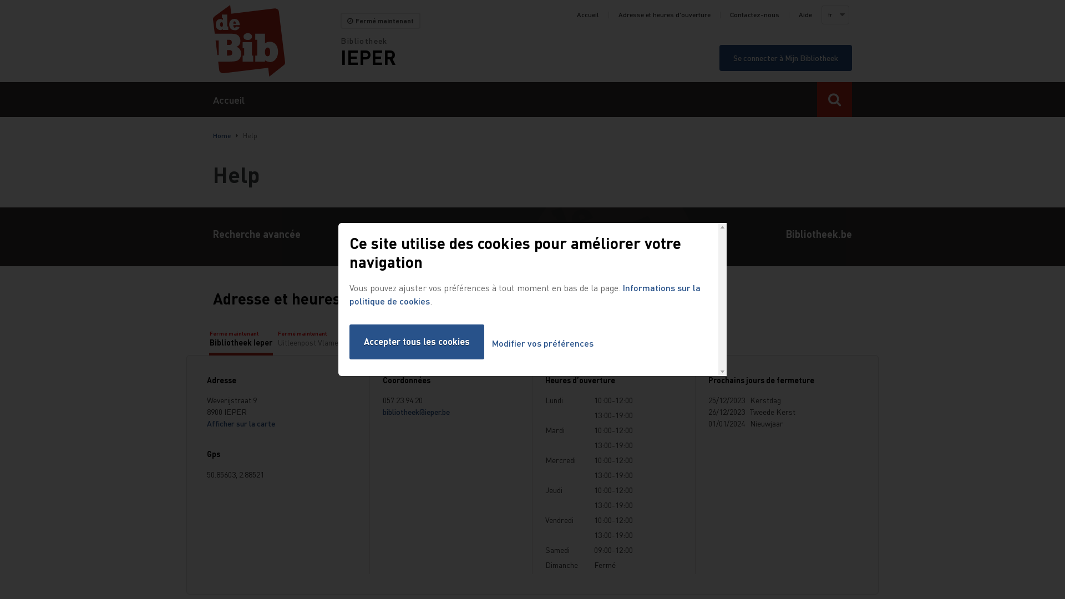 The height and width of the screenshot is (599, 1065). What do you see at coordinates (834, 15) in the screenshot?
I see `fr` at bounding box center [834, 15].